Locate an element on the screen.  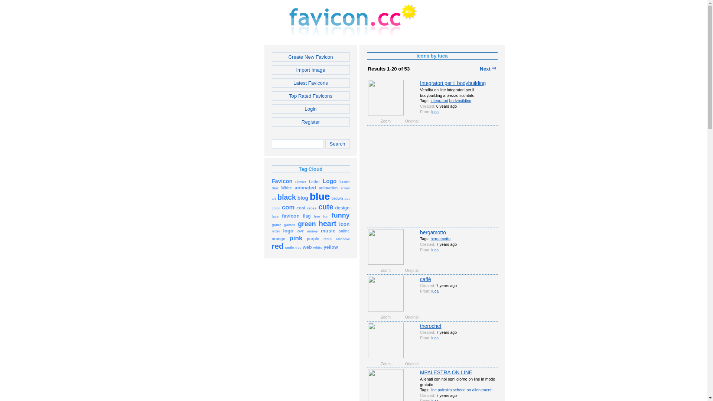
Import Image is located at coordinates (311, 70).